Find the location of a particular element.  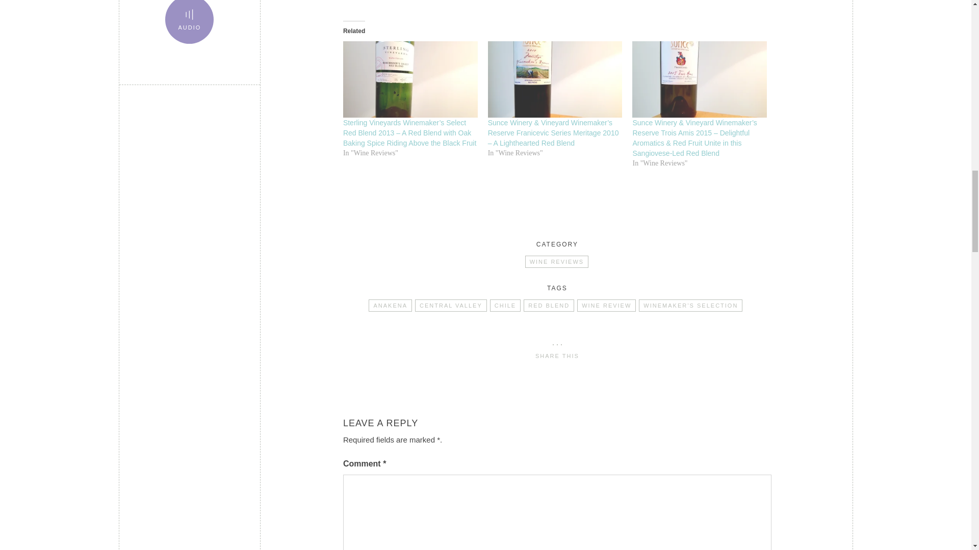

AUDIO is located at coordinates (189, 21).